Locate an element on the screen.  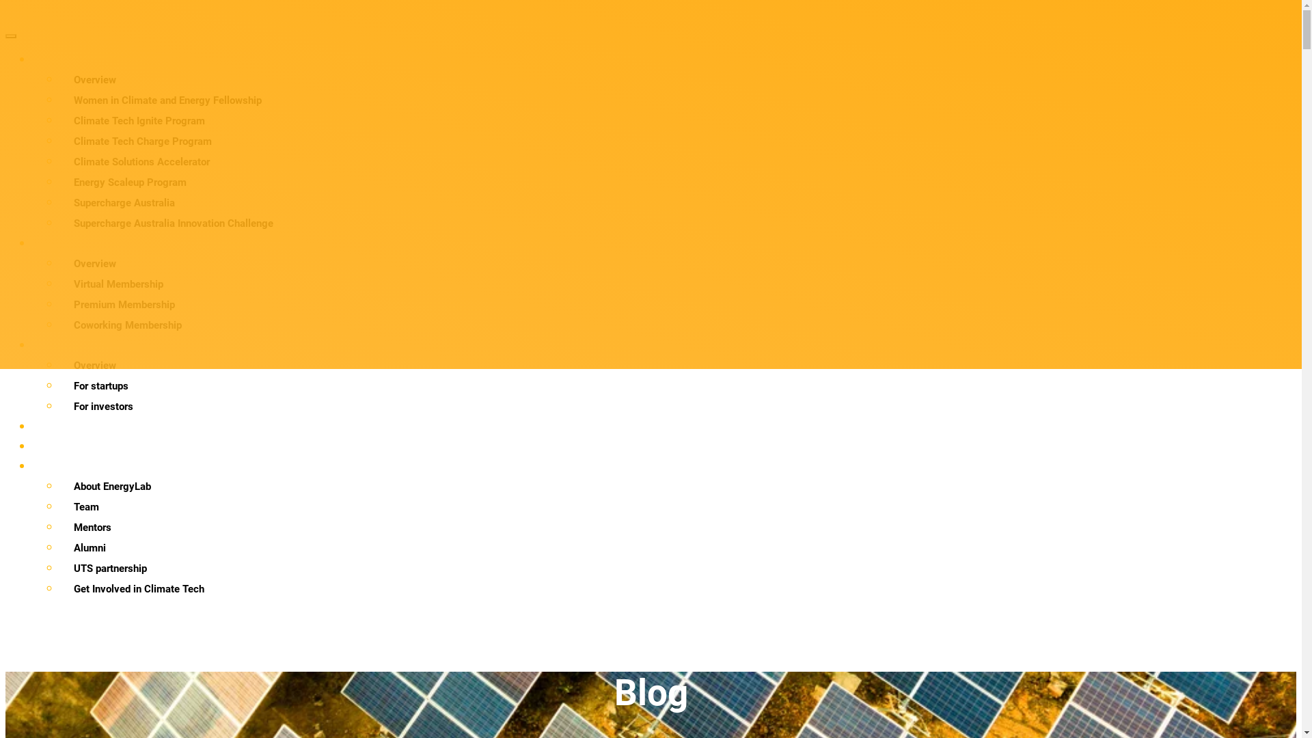
Mentors is located at coordinates (678, 528).